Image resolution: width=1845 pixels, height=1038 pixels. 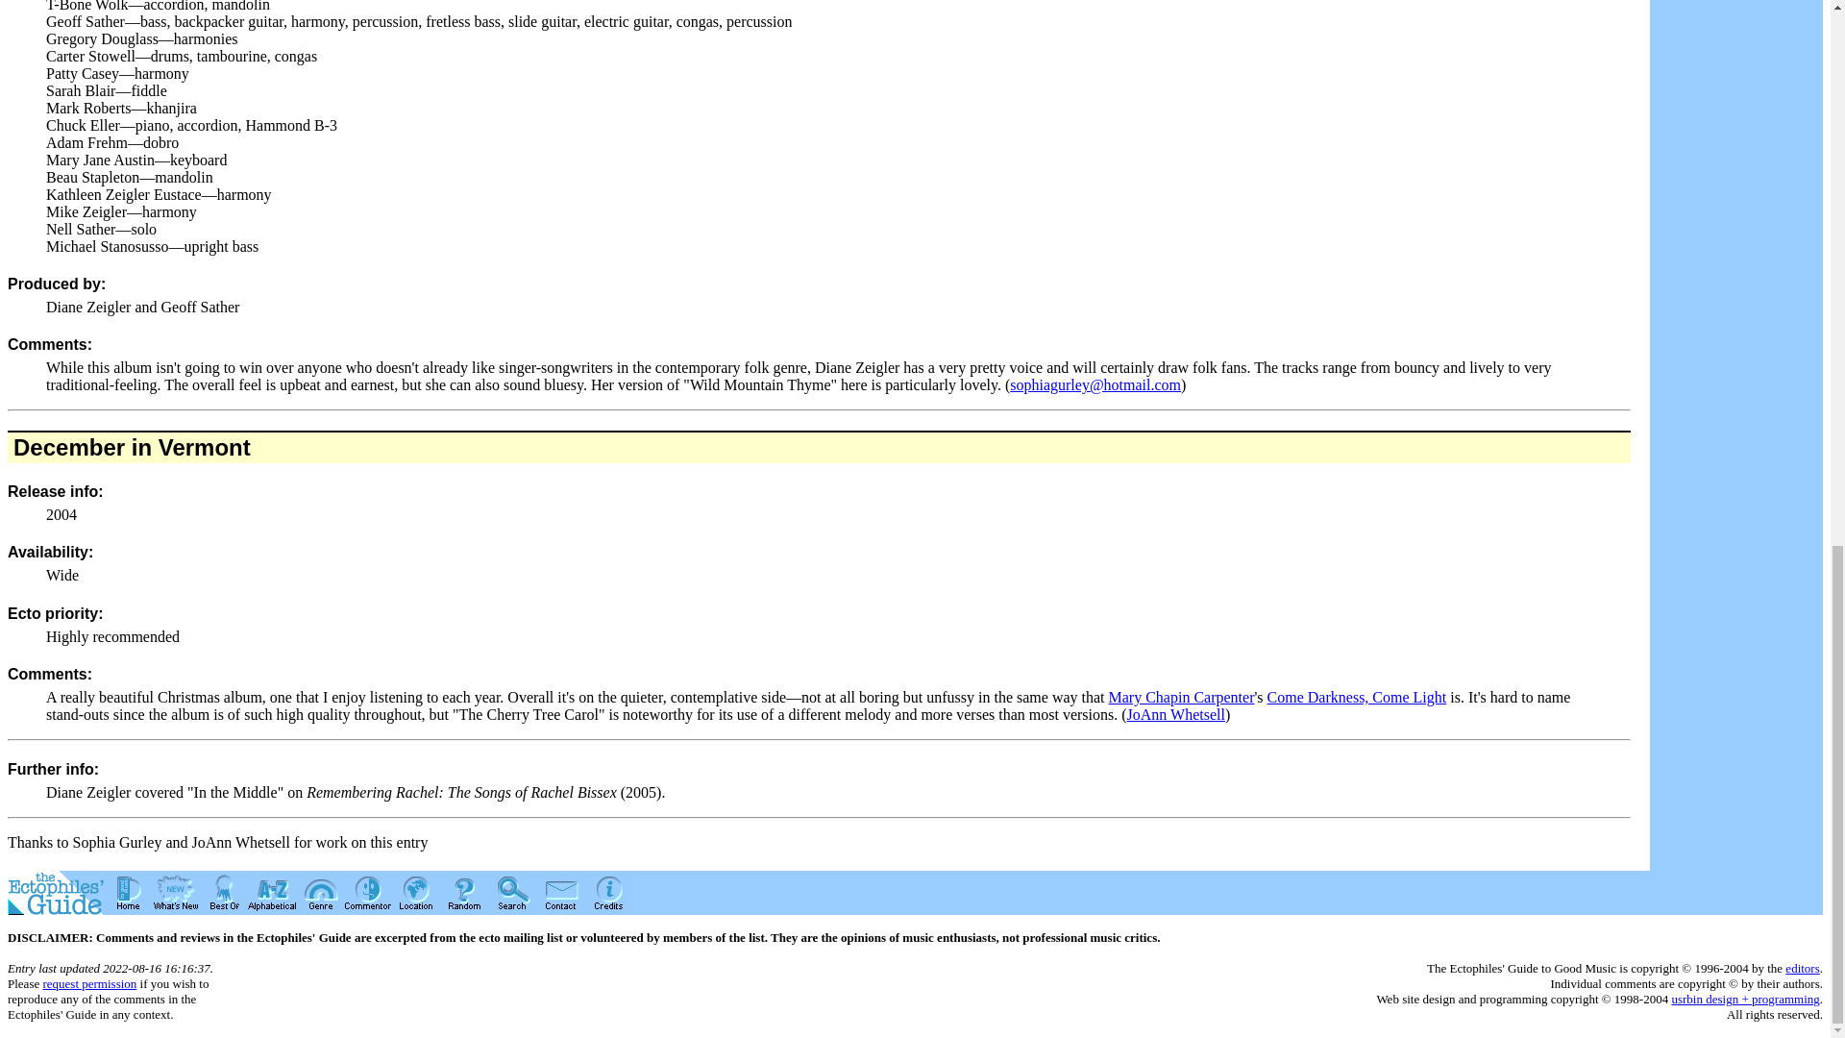 What do you see at coordinates (1357, 698) in the screenshot?
I see `Come Darkness, Come Light` at bounding box center [1357, 698].